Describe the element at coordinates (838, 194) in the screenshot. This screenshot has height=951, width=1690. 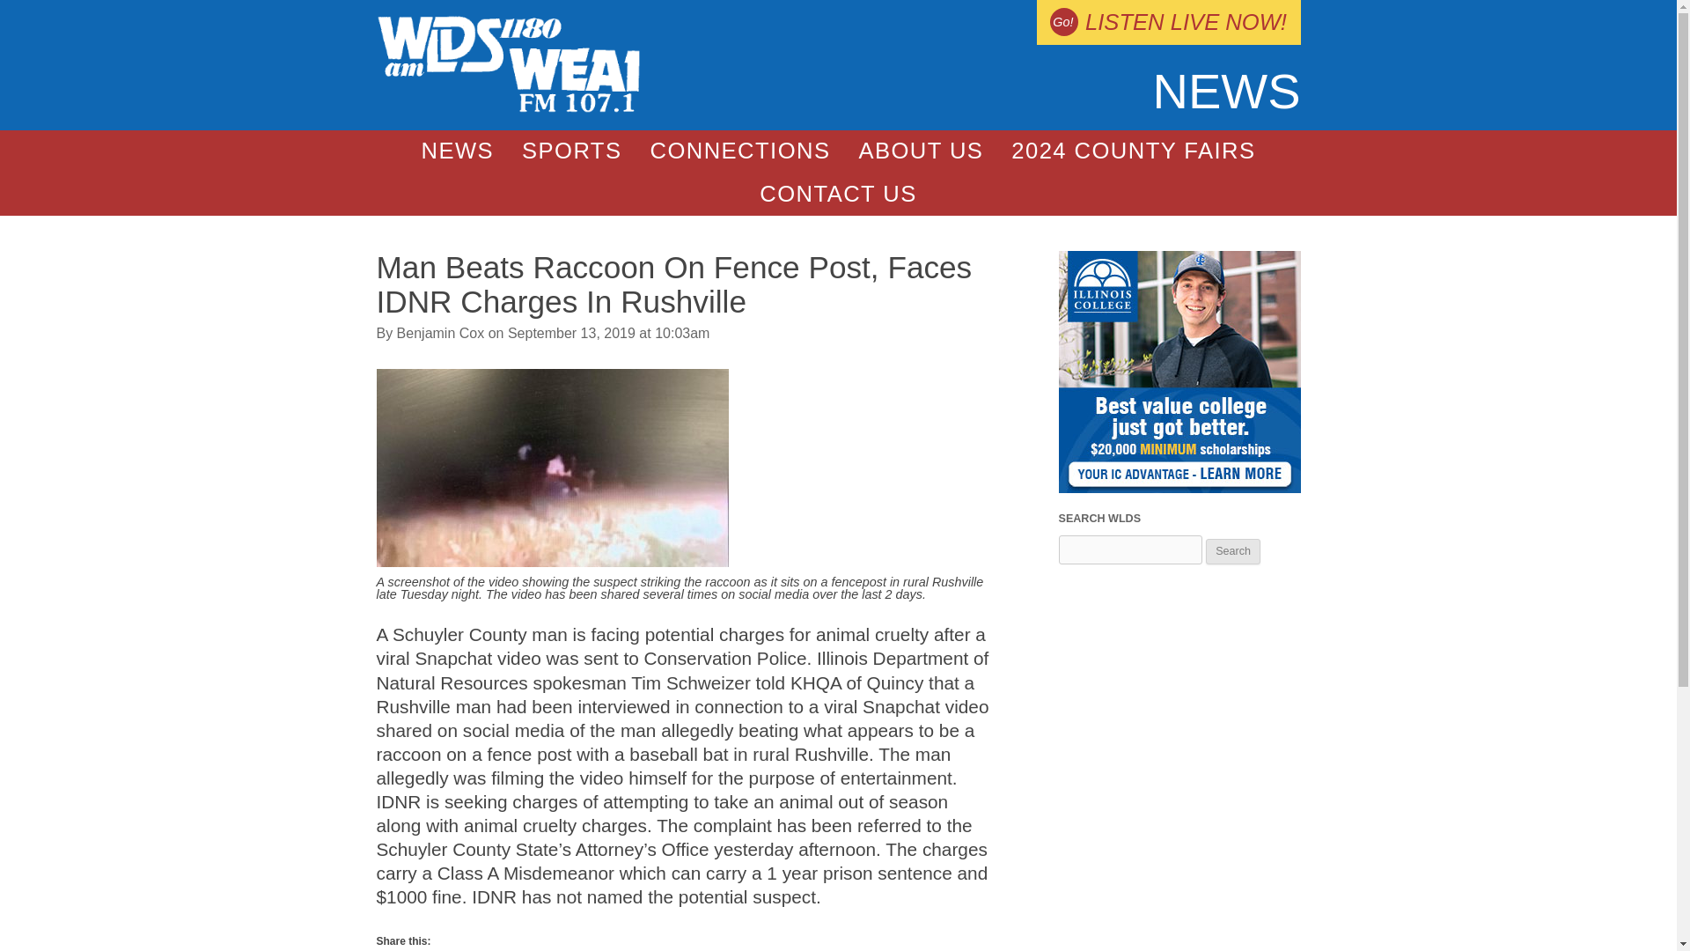
I see `CONTACT US` at that location.